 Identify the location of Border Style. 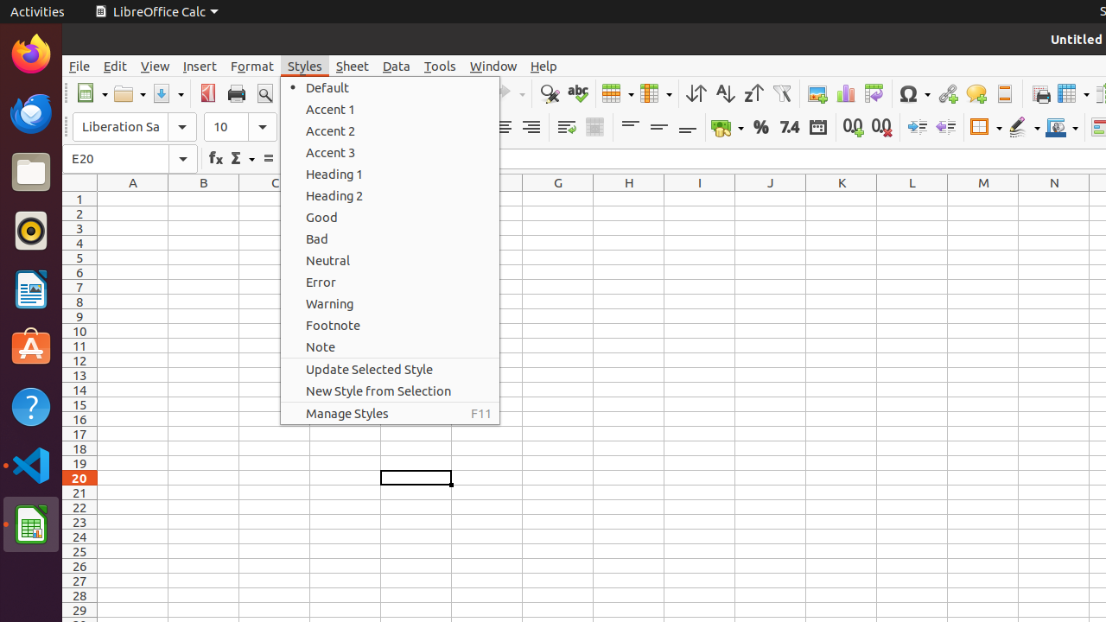
(1024, 128).